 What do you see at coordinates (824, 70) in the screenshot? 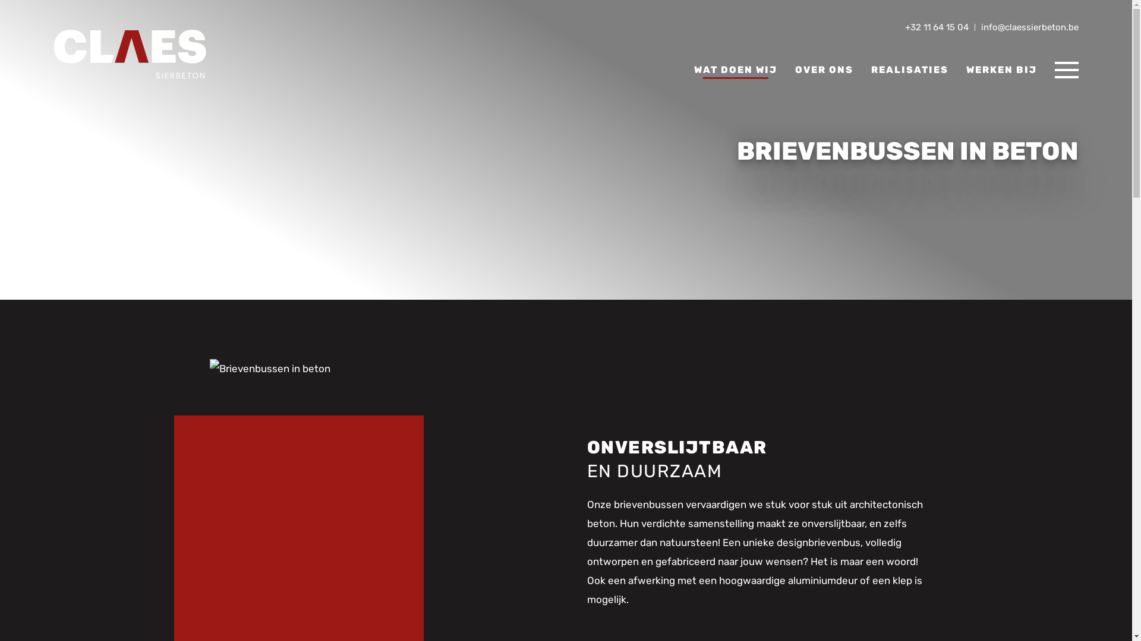
I see `OVER ONS` at bounding box center [824, 70].